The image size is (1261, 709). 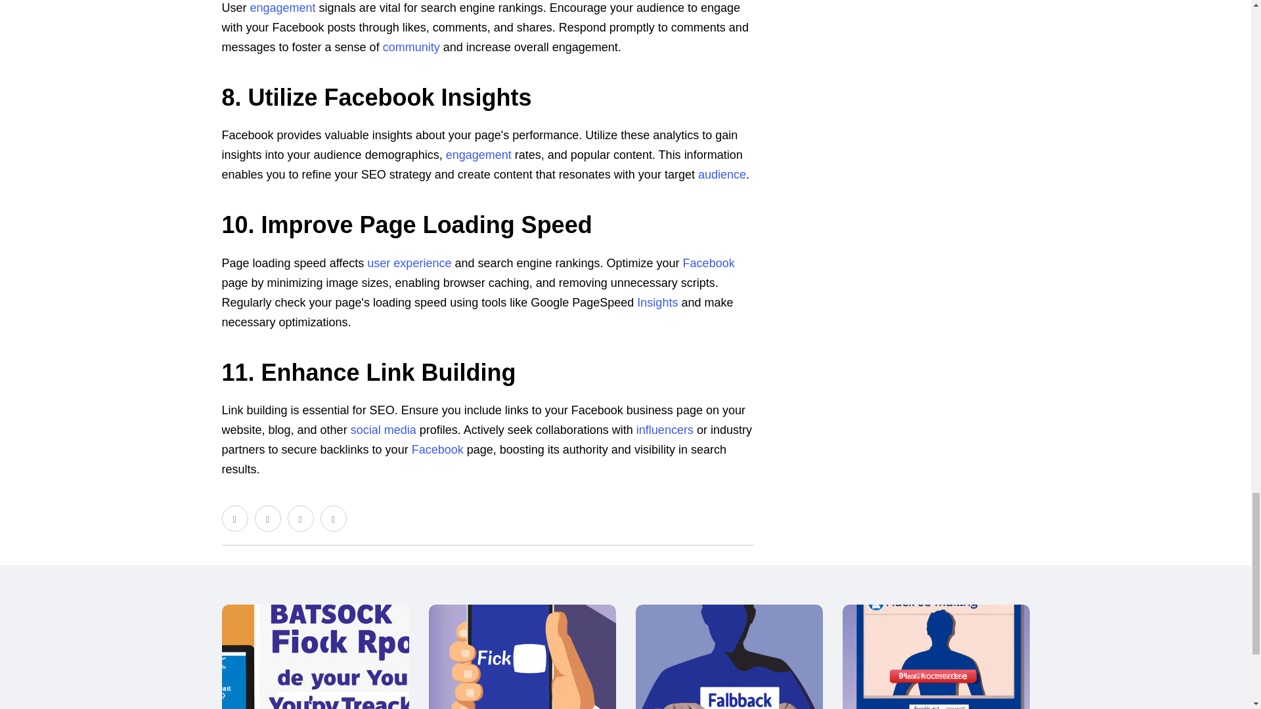 I want to click on community, so click(x=411, y=47).